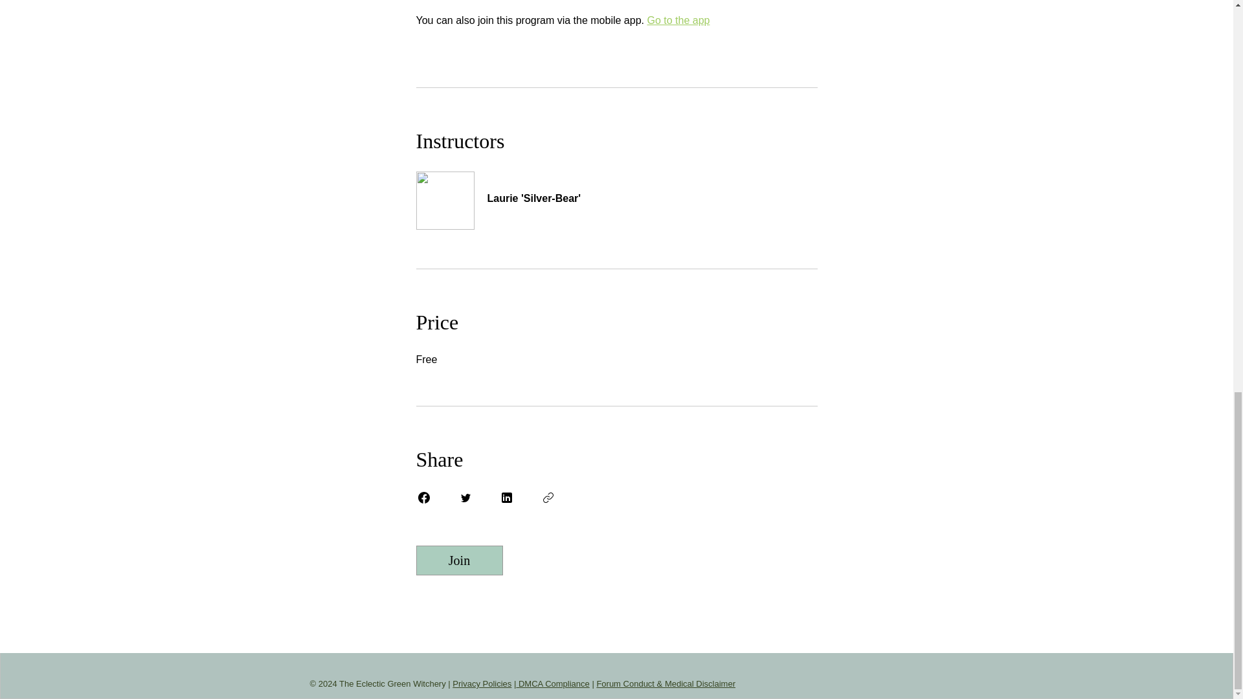 The width and height of the screenshot is (1243, 699). What do you see at coordinates (678, 19) in the screenshot?
I see `Go to the app` at bounding box center [678, 19].